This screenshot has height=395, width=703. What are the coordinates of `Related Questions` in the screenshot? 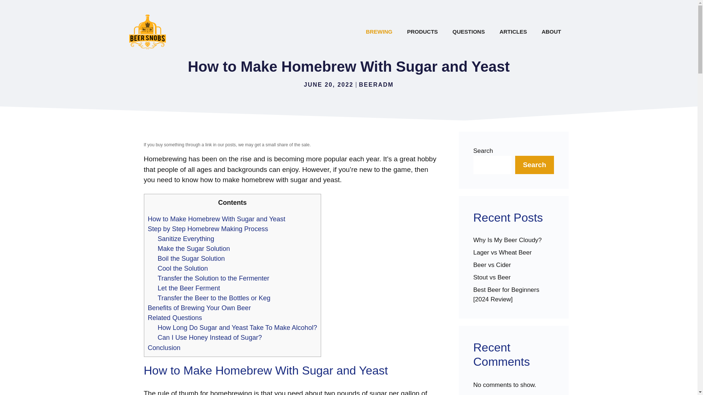 It's located at (175, 317).